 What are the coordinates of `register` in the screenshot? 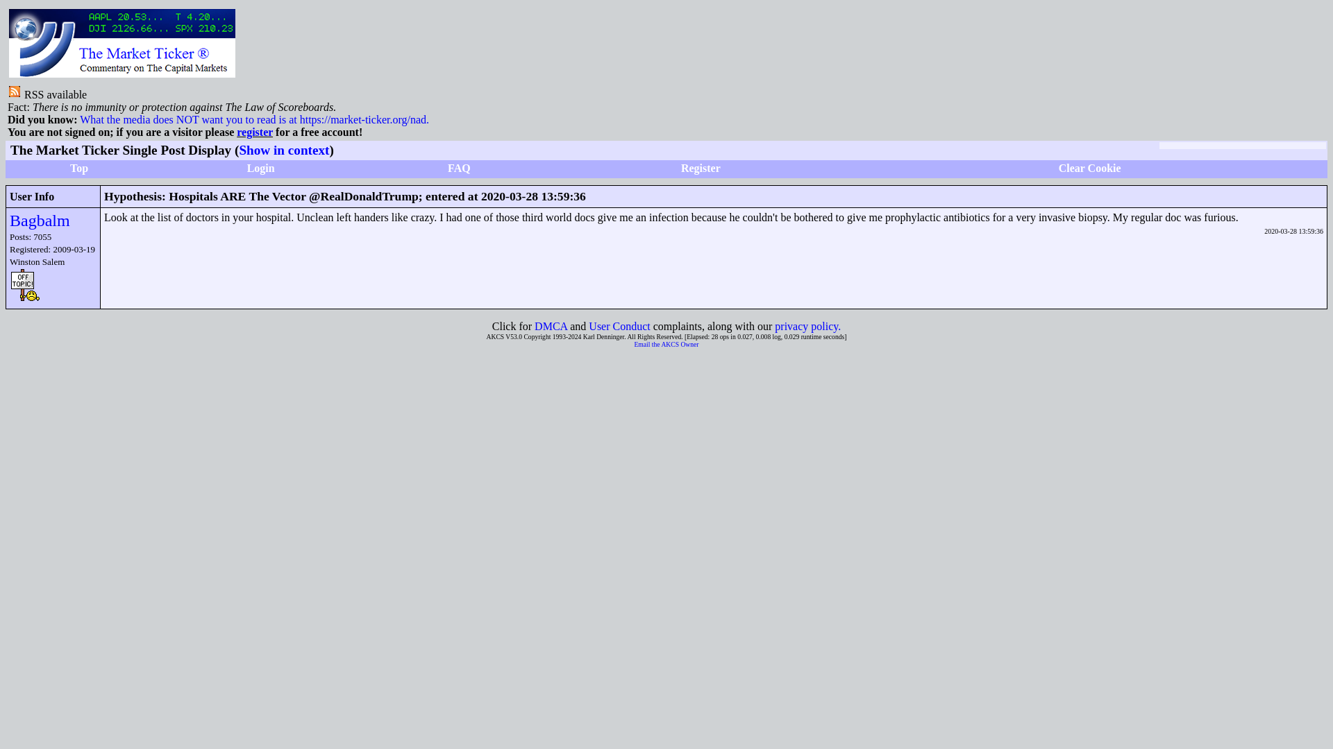 It's located at (255, 132).